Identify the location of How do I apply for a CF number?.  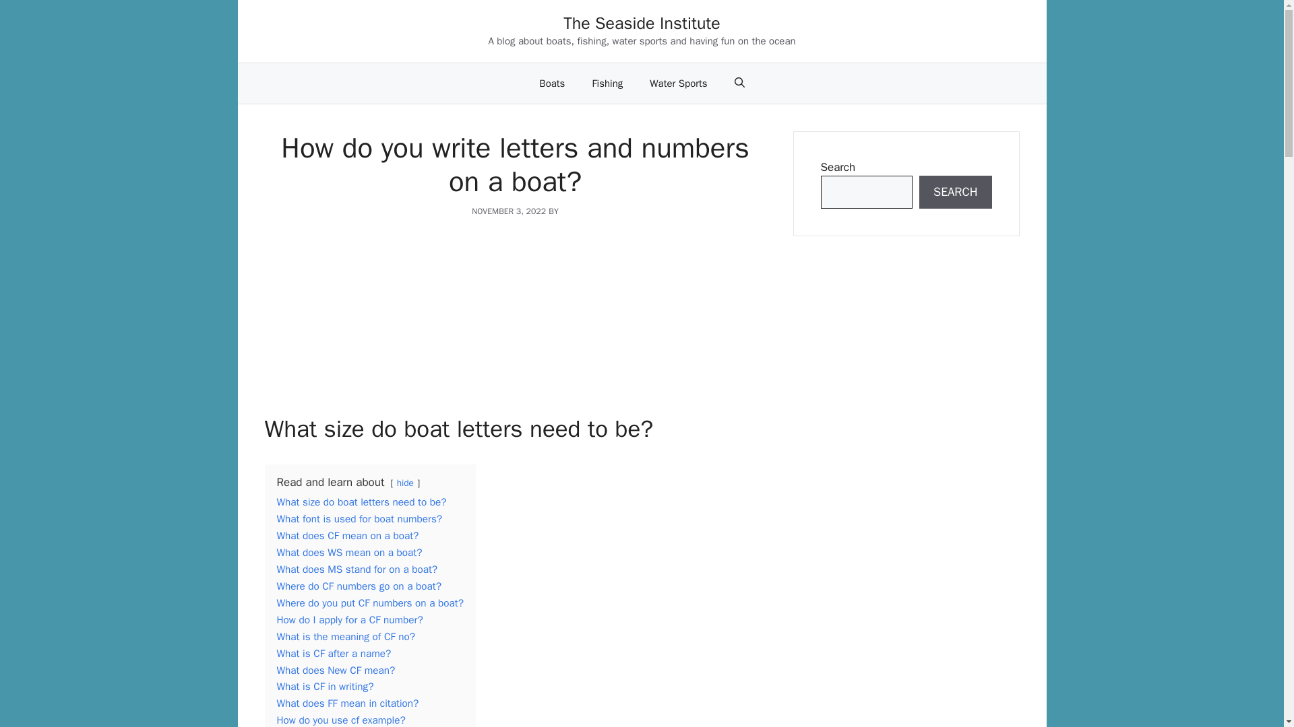
(349, 619).